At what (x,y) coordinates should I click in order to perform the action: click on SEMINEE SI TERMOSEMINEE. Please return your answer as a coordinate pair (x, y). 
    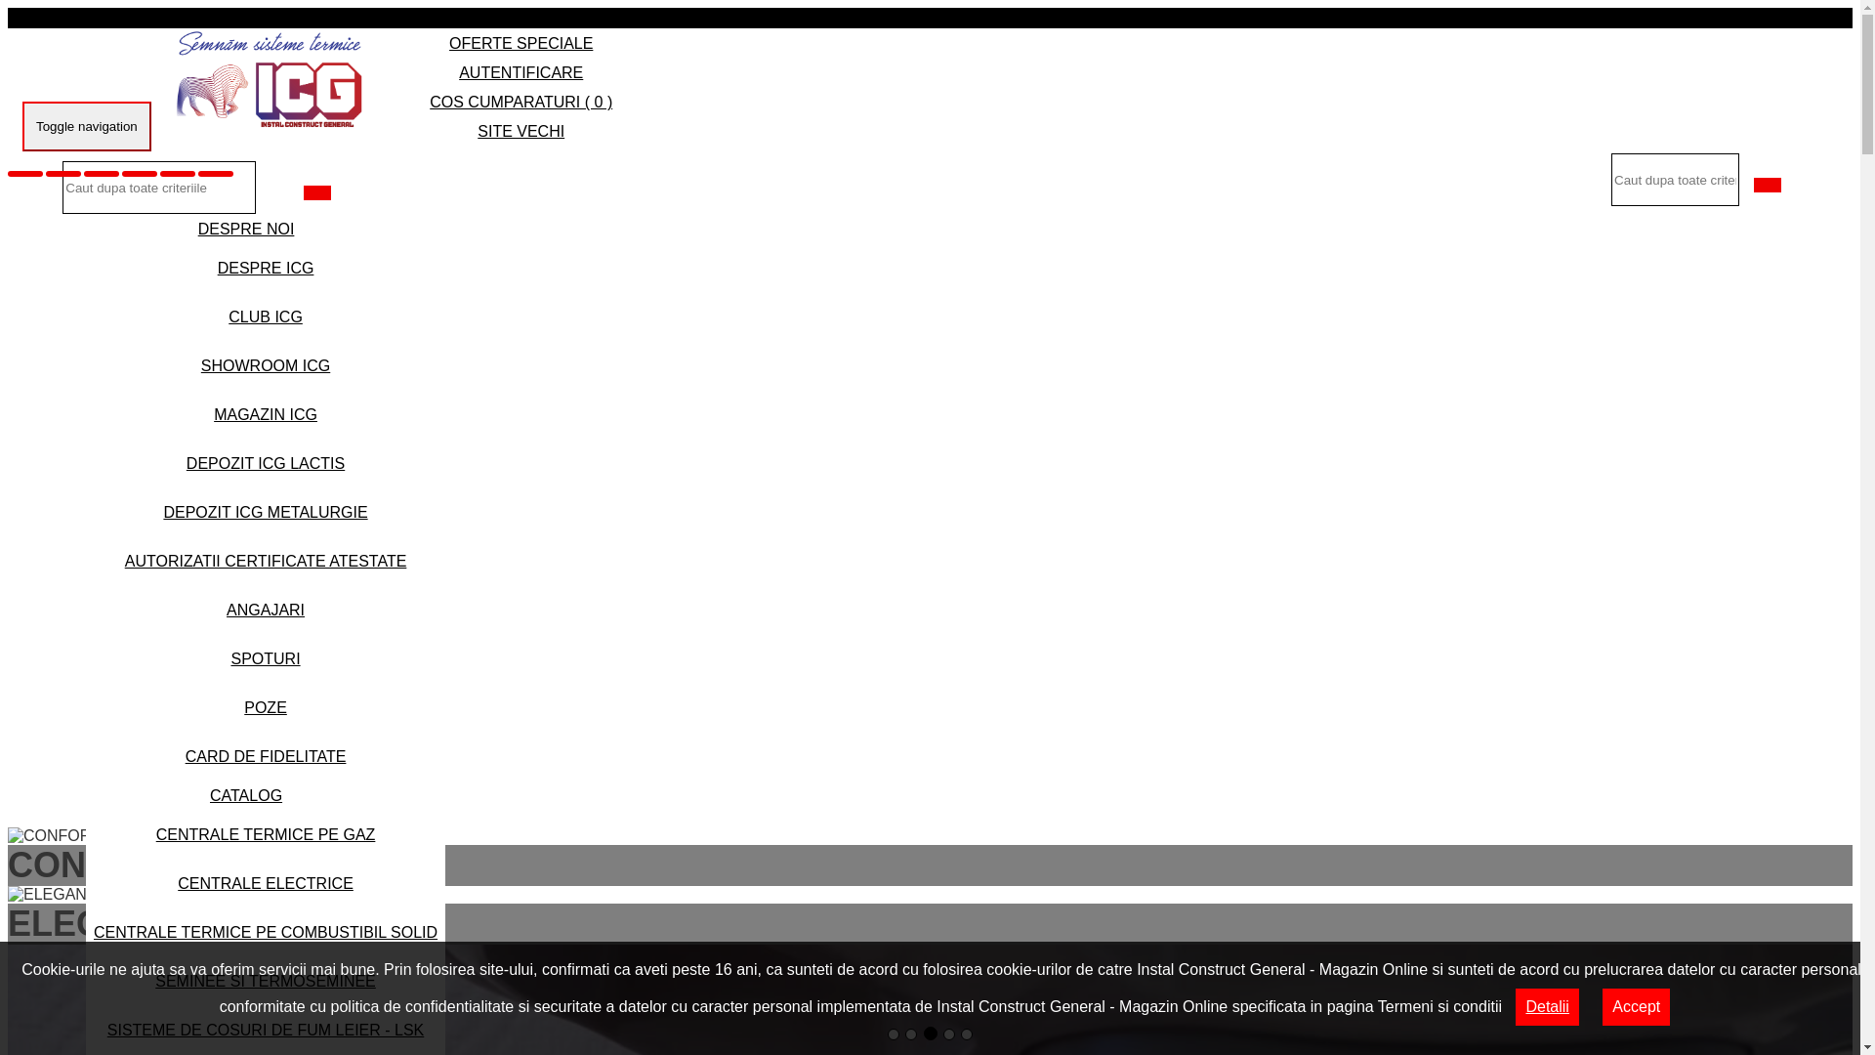
    Looking at the image, I should click on (266, 981).